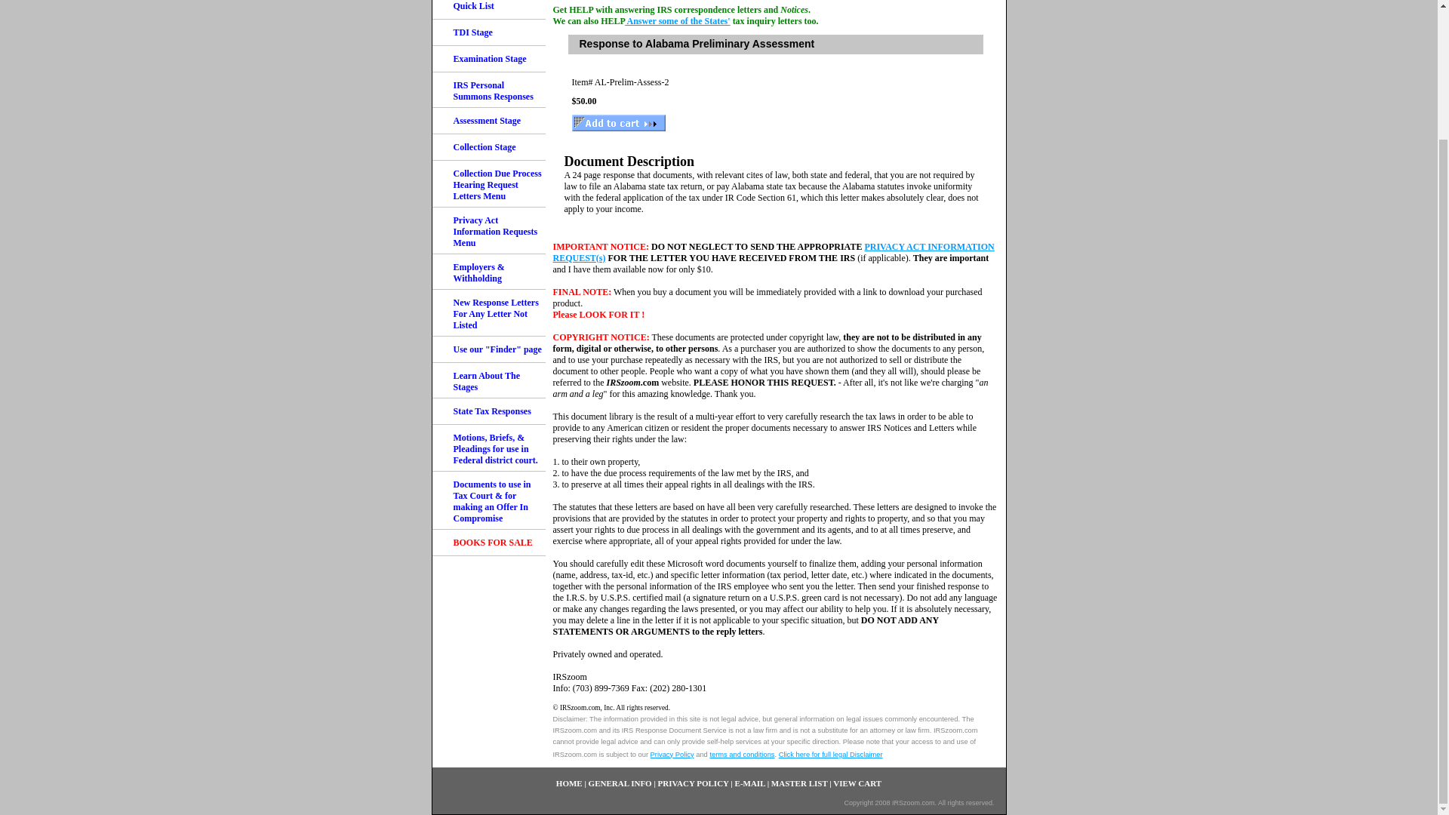  What do you see at coordinates (798, 783) in the screenshot?
I see `MASTER LIST` at bounding box center [798, 783].